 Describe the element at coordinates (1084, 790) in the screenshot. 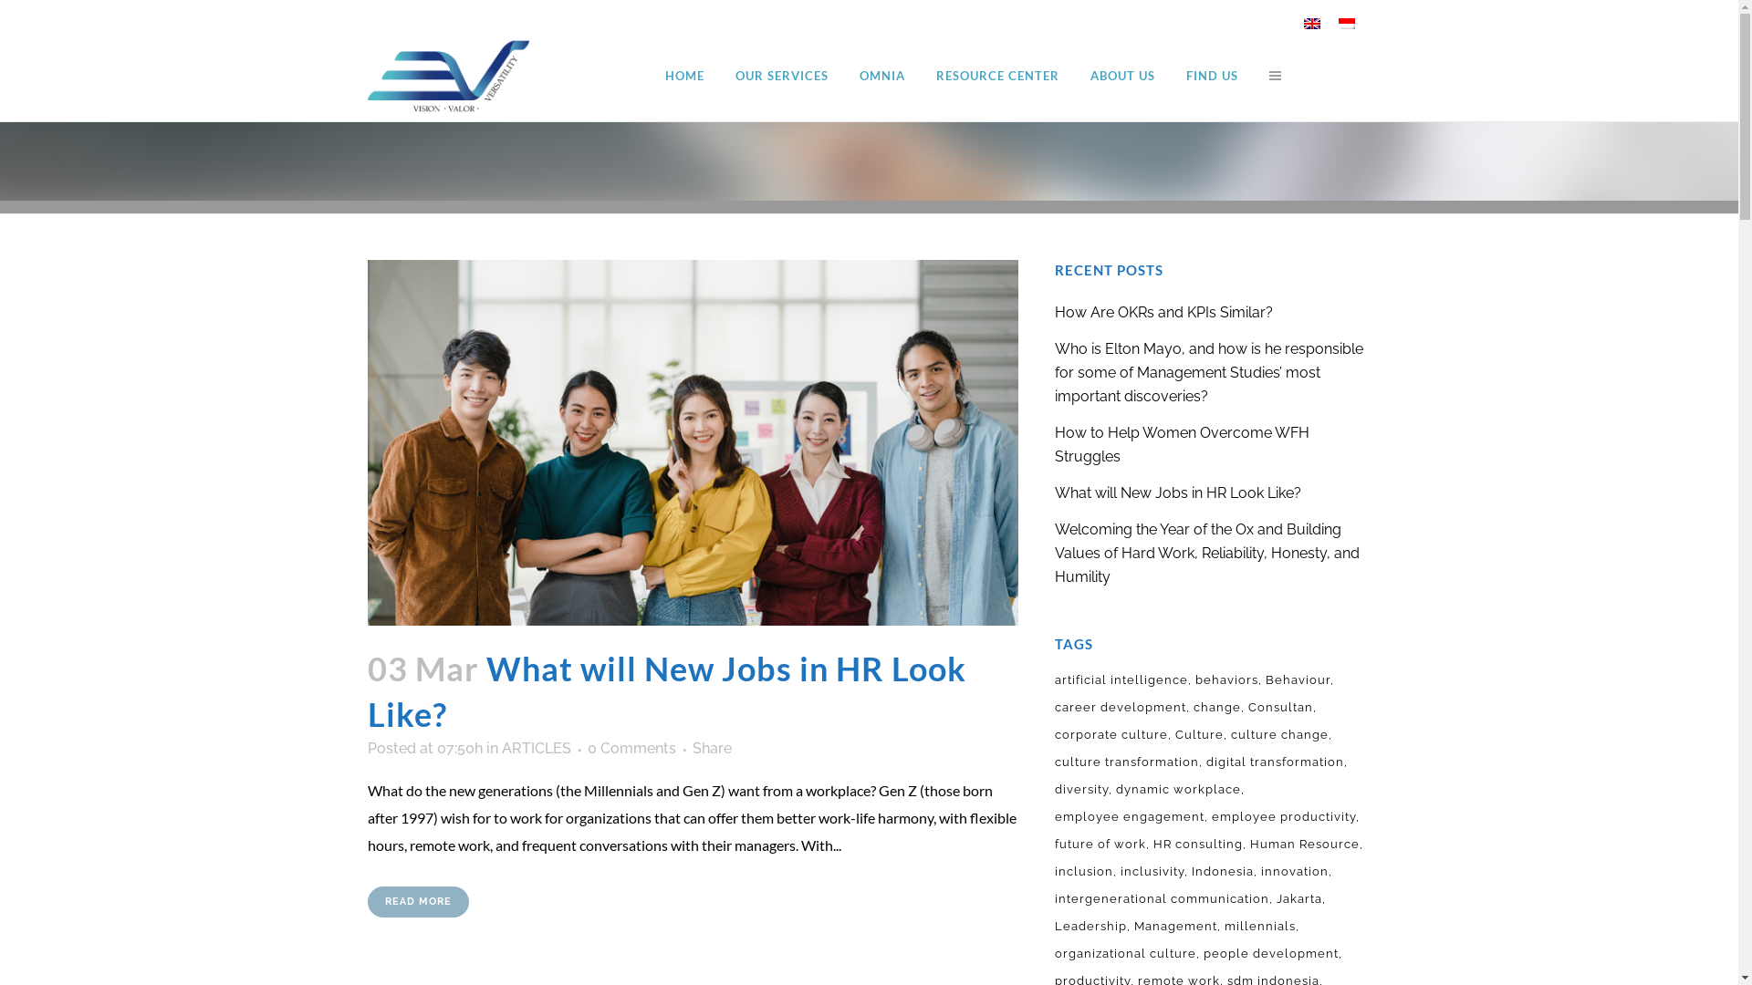

I see `diversity` at that location.